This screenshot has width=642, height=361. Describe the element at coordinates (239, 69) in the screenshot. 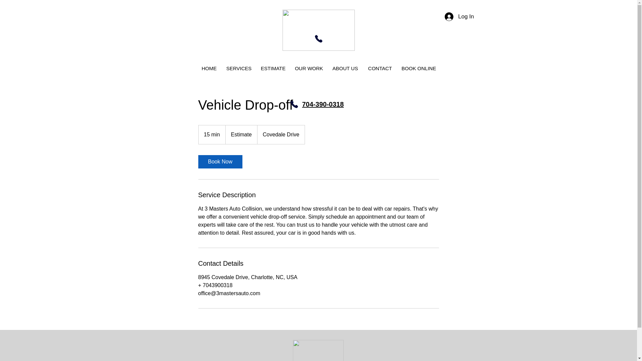

I see `SERVICES` at that location.